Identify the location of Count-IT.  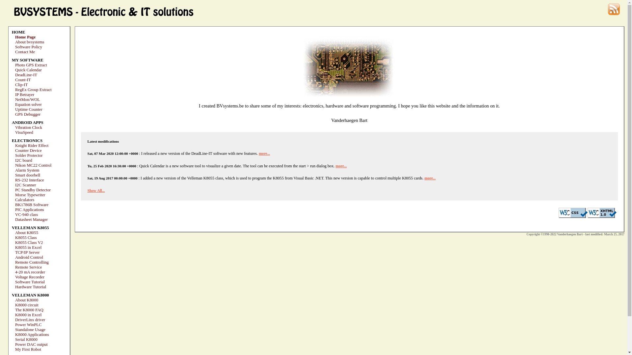
(23, 80).